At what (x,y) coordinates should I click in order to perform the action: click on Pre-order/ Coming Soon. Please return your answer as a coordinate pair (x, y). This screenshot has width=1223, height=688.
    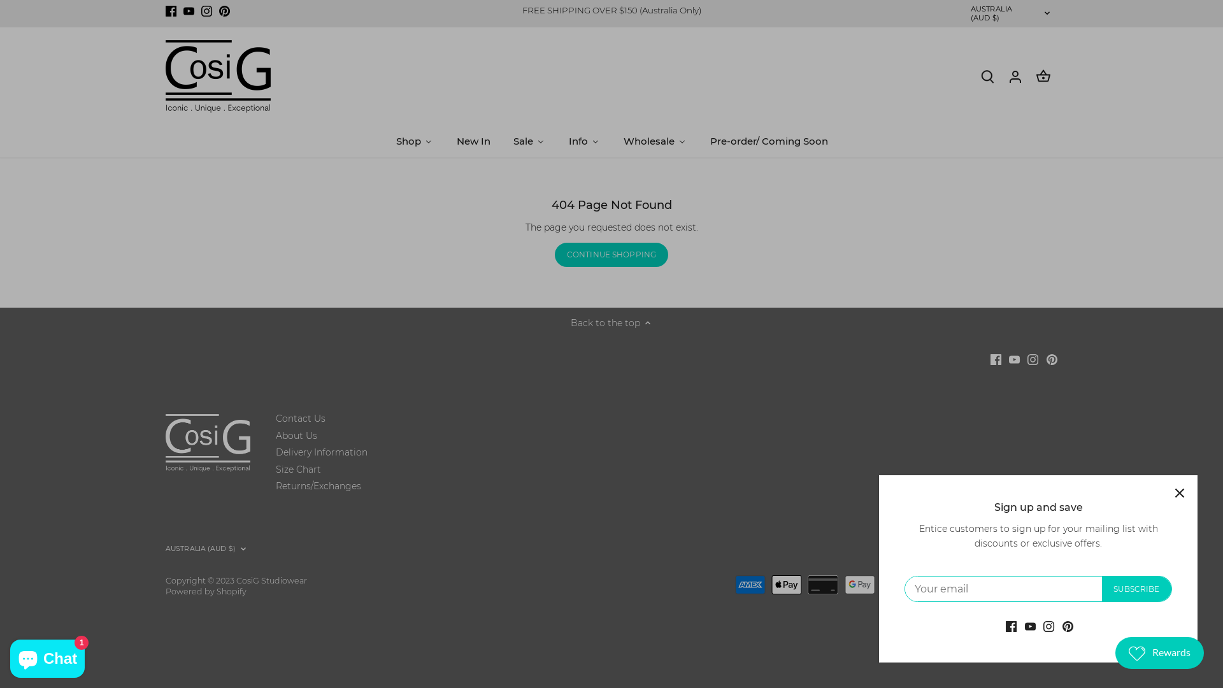
    Looking at the image, I should click on (768, 141).